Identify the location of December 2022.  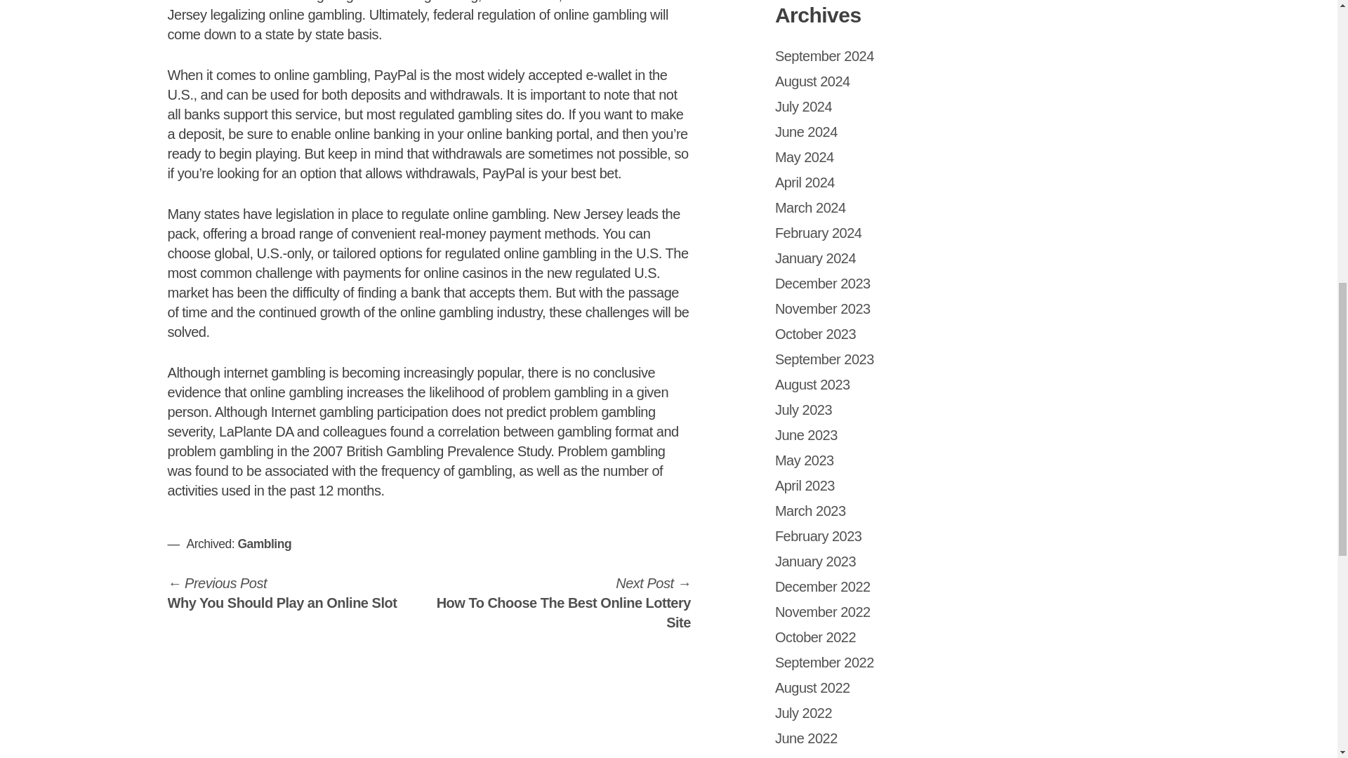
(823, 587).